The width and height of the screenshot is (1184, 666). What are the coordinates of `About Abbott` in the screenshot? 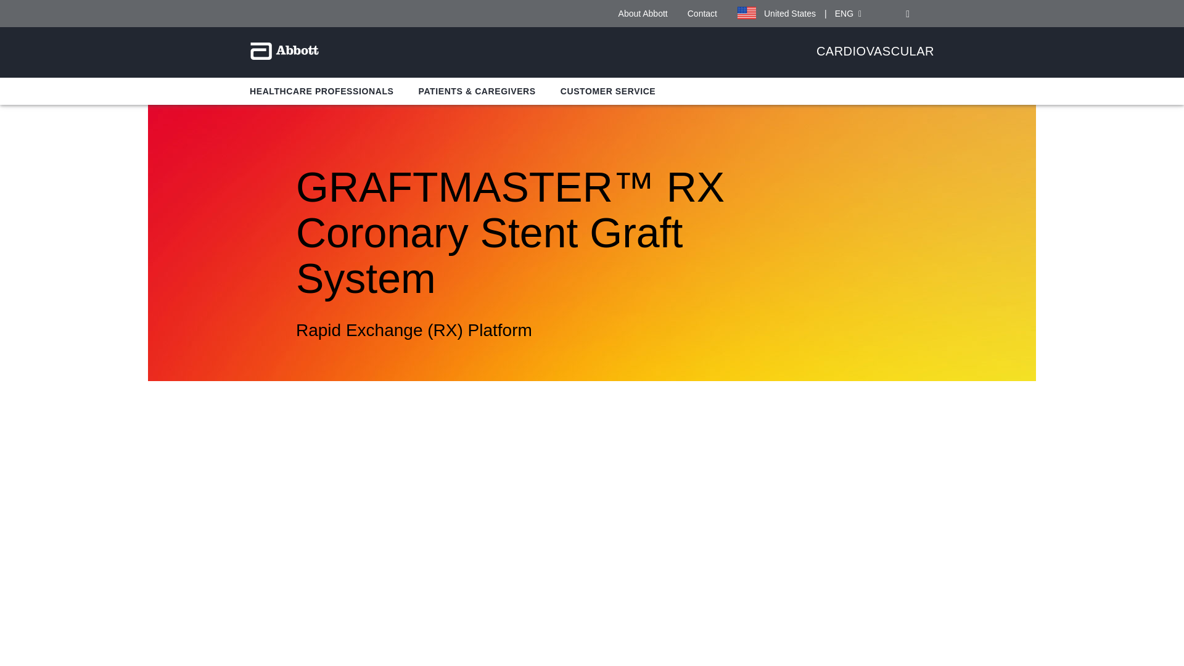 It's located at (643, 14).